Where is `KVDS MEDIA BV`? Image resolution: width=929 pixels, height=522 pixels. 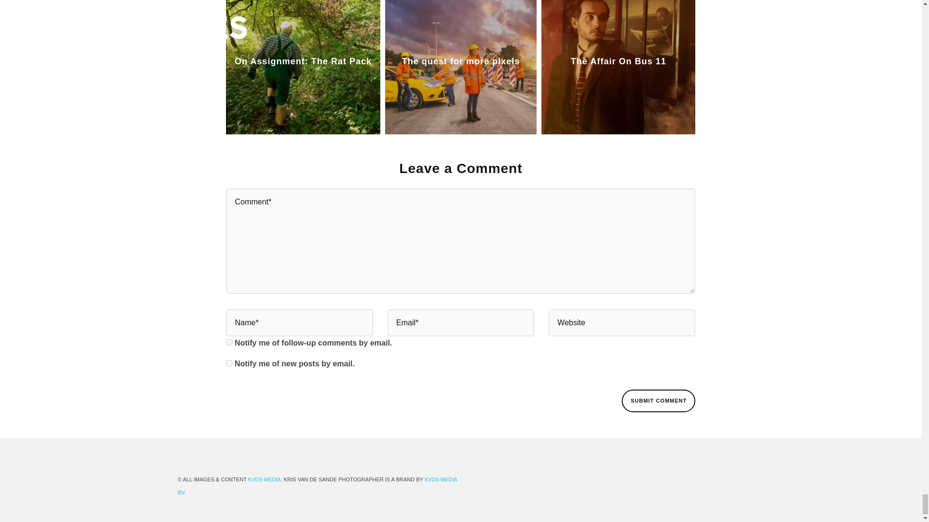
KVDS MEDIA BV is located at coordinates (317, 486).